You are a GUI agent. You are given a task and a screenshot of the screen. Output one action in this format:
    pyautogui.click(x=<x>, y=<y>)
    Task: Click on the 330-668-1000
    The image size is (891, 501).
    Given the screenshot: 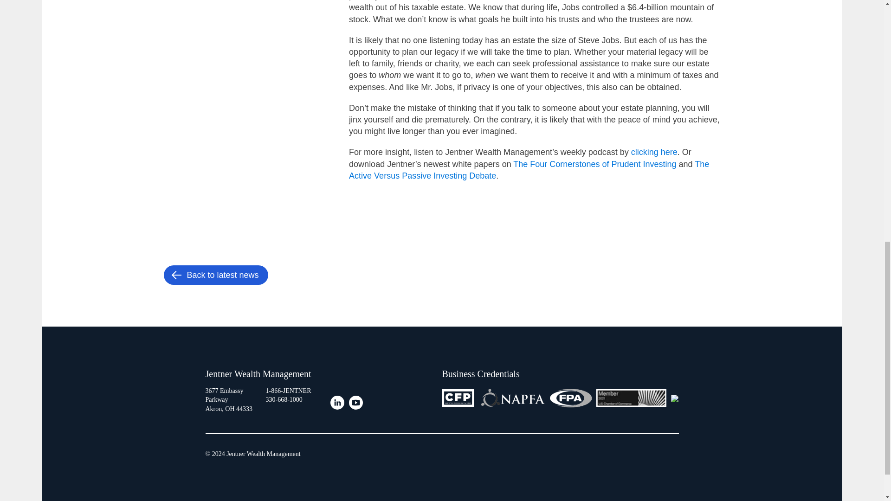 What is the action you would take?
    pyautogui.click(x=284, y=400)
    